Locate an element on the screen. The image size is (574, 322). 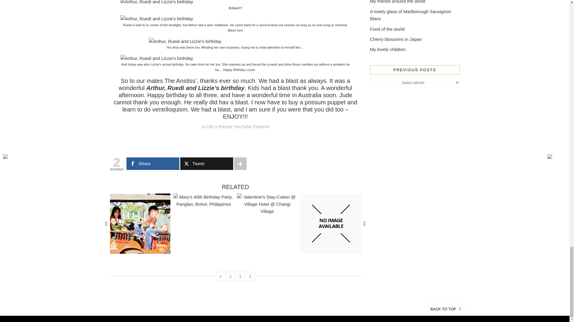
Share on Tumblr! is located at coordinates (250, 277).